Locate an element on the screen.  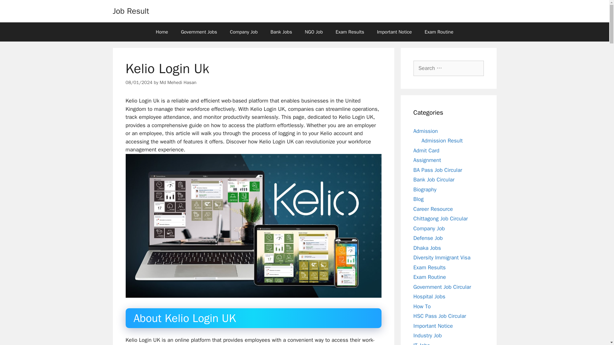
NGO Job is located at coordinates (314, 32).